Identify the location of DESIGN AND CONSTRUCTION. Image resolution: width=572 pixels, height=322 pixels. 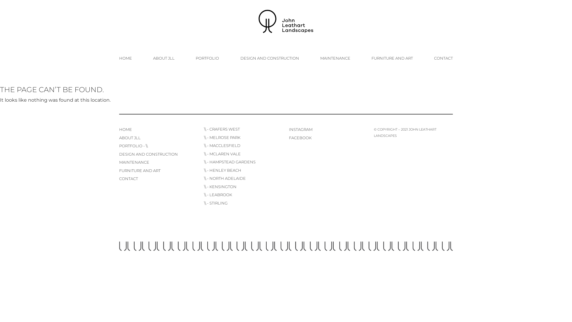
(148, 154).